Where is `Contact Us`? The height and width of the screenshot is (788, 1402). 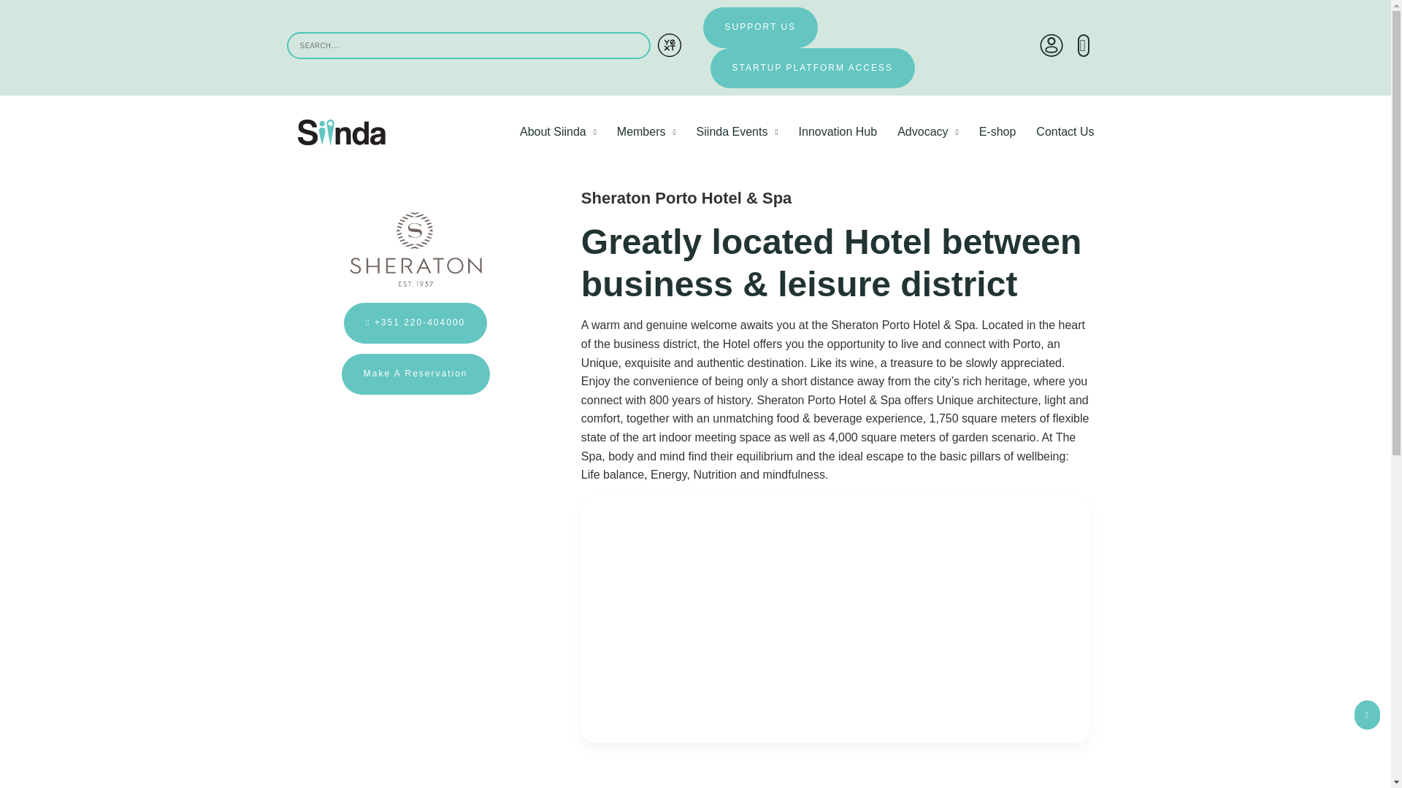
Contact Us is located at coordinates (1065, 131).